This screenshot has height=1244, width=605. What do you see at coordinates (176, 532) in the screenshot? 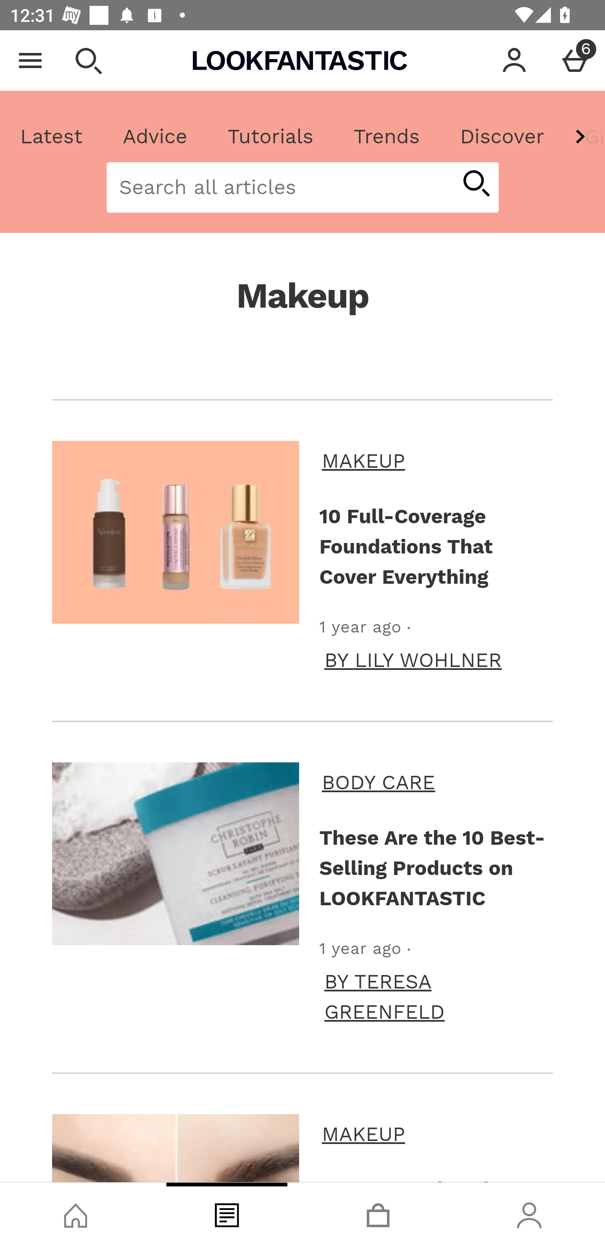
I see `10 Full-Coverage Foundations That Cover Everything` at bounding box center [176, 532].